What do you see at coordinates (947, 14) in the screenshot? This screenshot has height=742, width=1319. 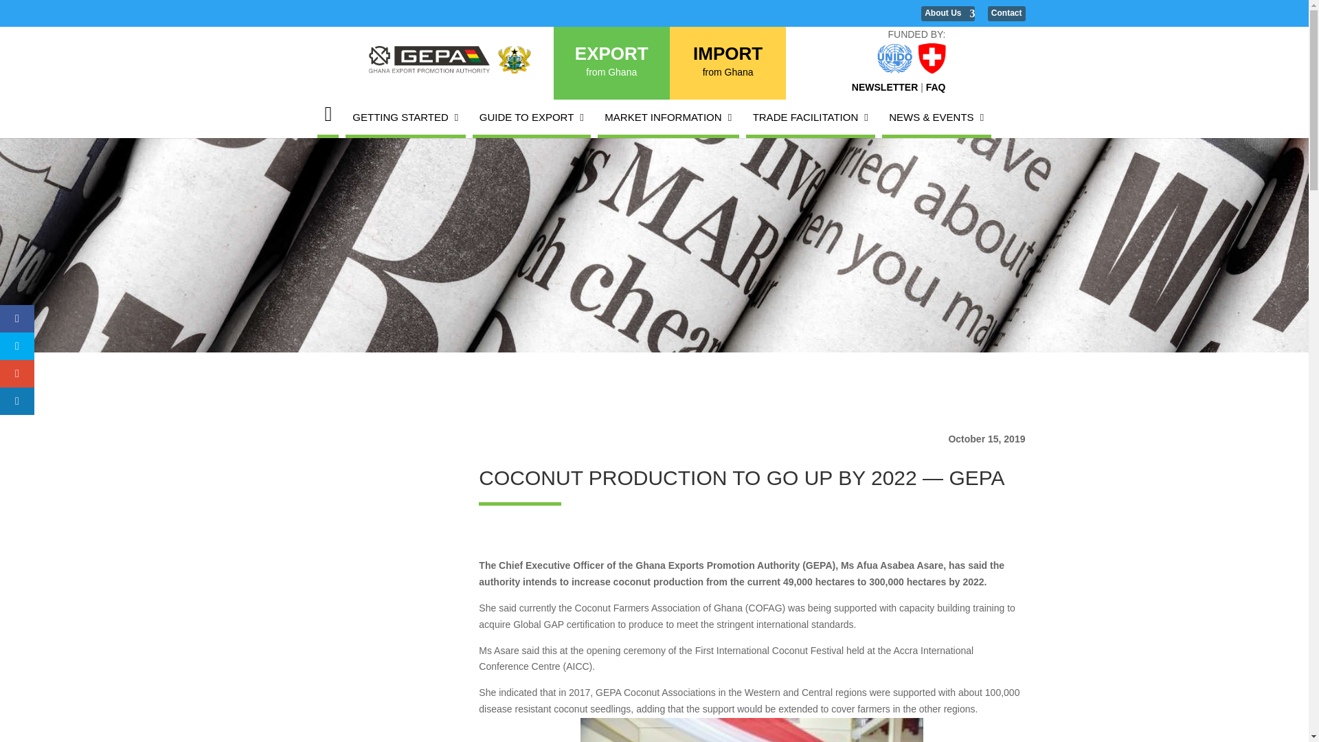 I see `About Us` at bounding box center [947, 14].